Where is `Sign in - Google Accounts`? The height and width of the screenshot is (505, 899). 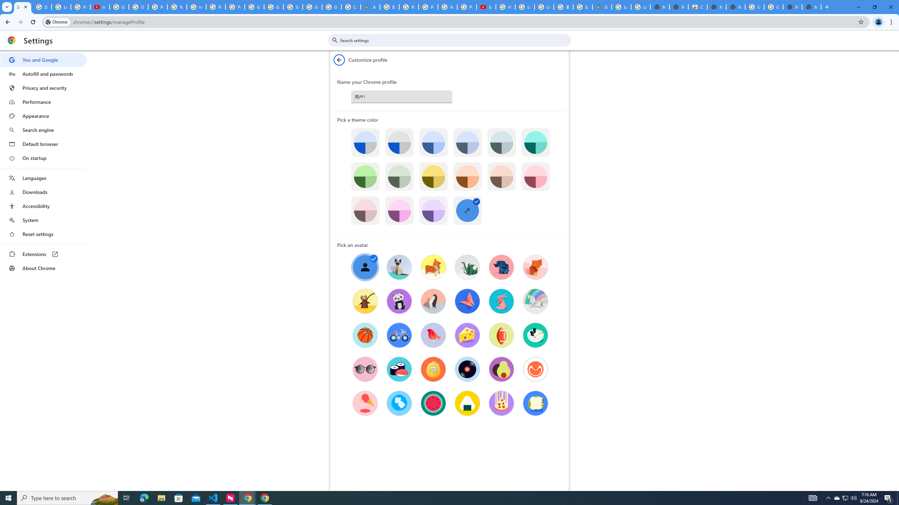
Sign in - Google Accounts is located at coordinates (293, 7).